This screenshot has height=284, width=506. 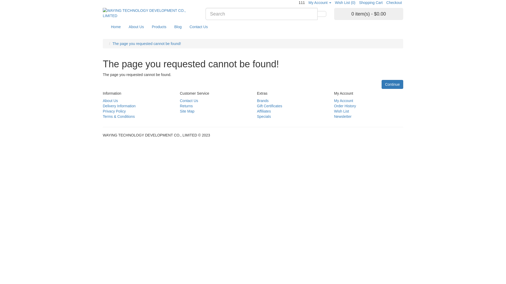 I want to click on My Account, so click(x=344, y=101).